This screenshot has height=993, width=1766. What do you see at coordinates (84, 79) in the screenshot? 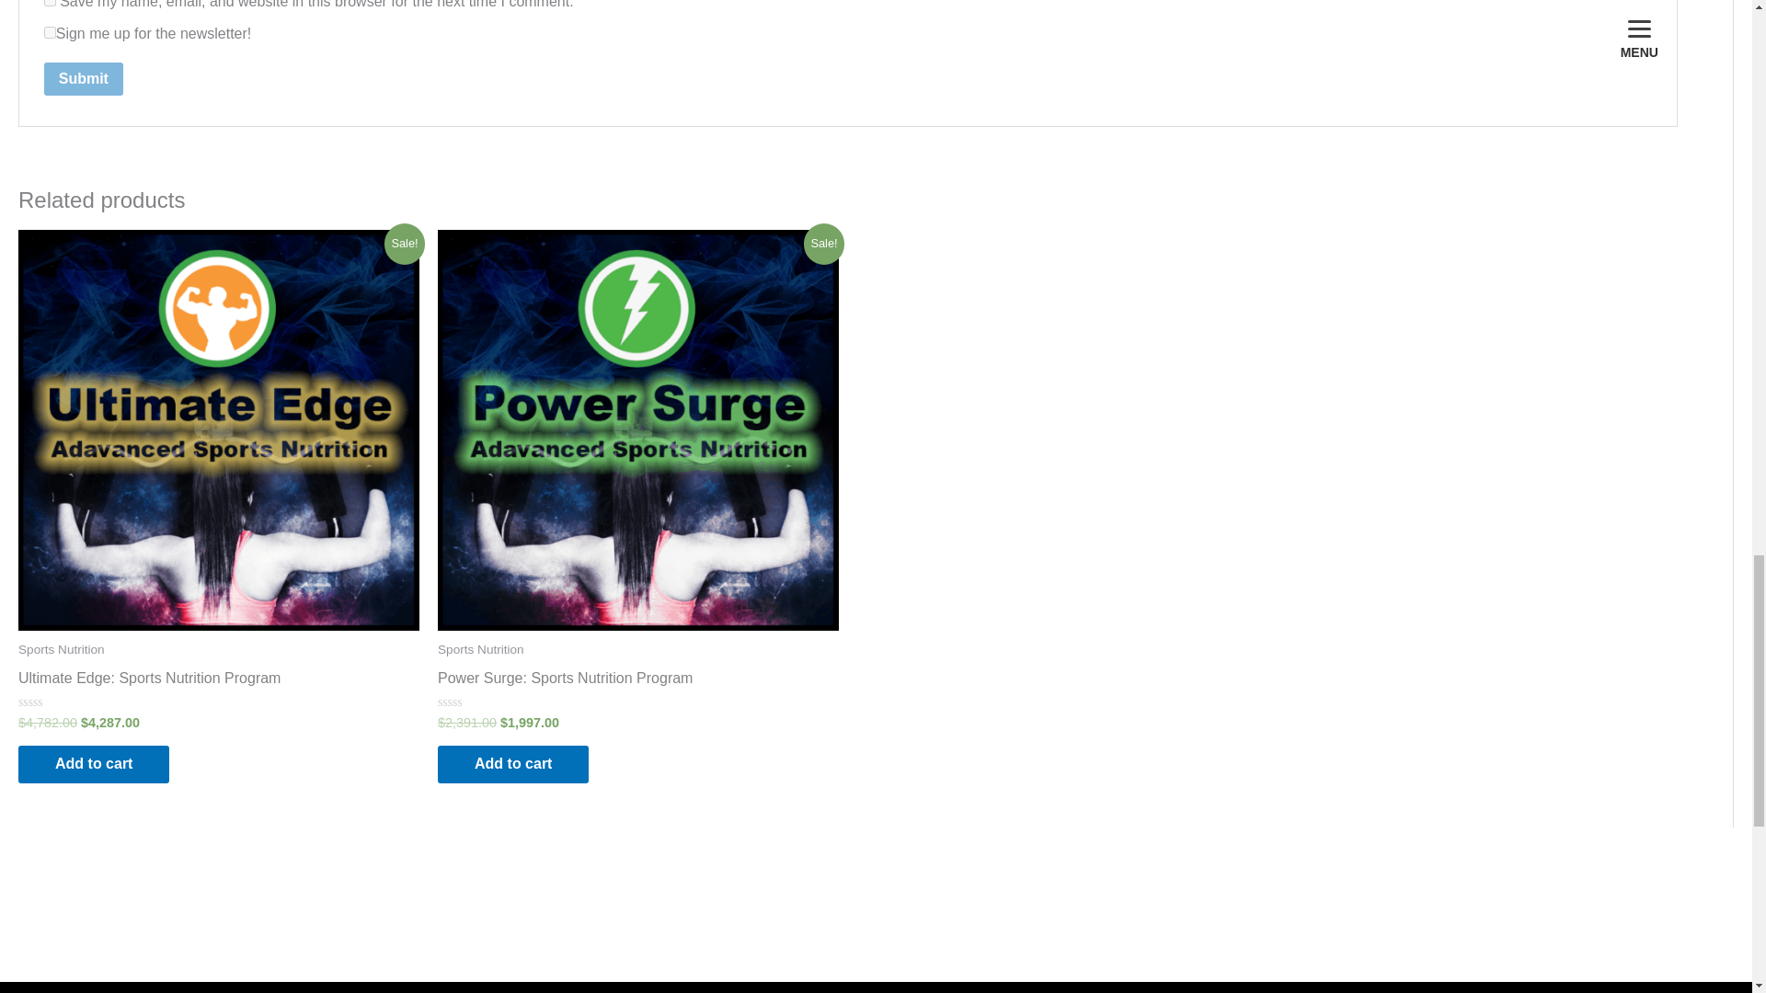
I see `Submit` at bounding box center [84, 79].